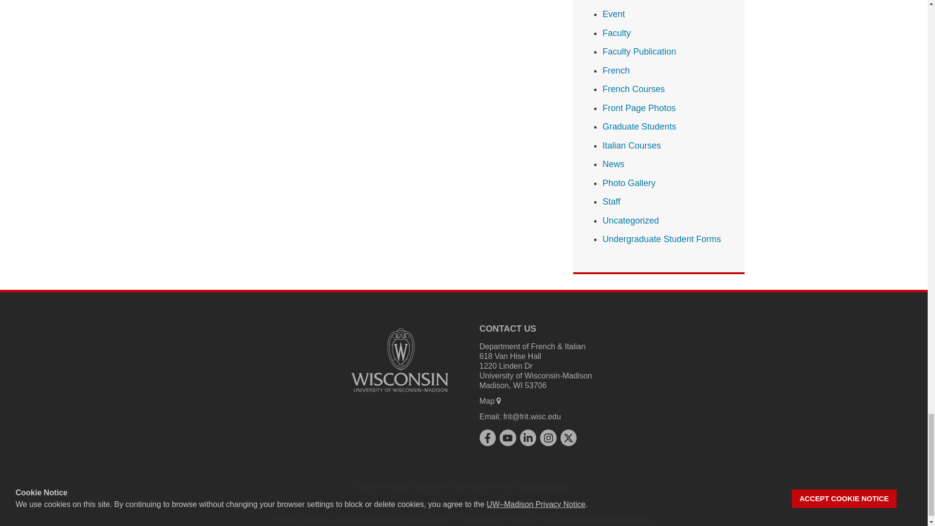 This screenshot has width=935, height=526. Describe the element at coordinates (399, 360) in the screenshot. I see `University logo that links to main university website` at that location.